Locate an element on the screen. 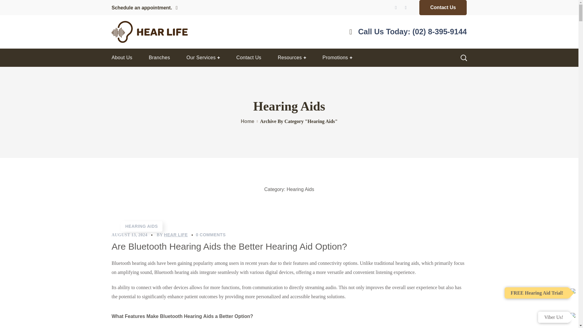  Promotions is located at coordinates (337, 58).